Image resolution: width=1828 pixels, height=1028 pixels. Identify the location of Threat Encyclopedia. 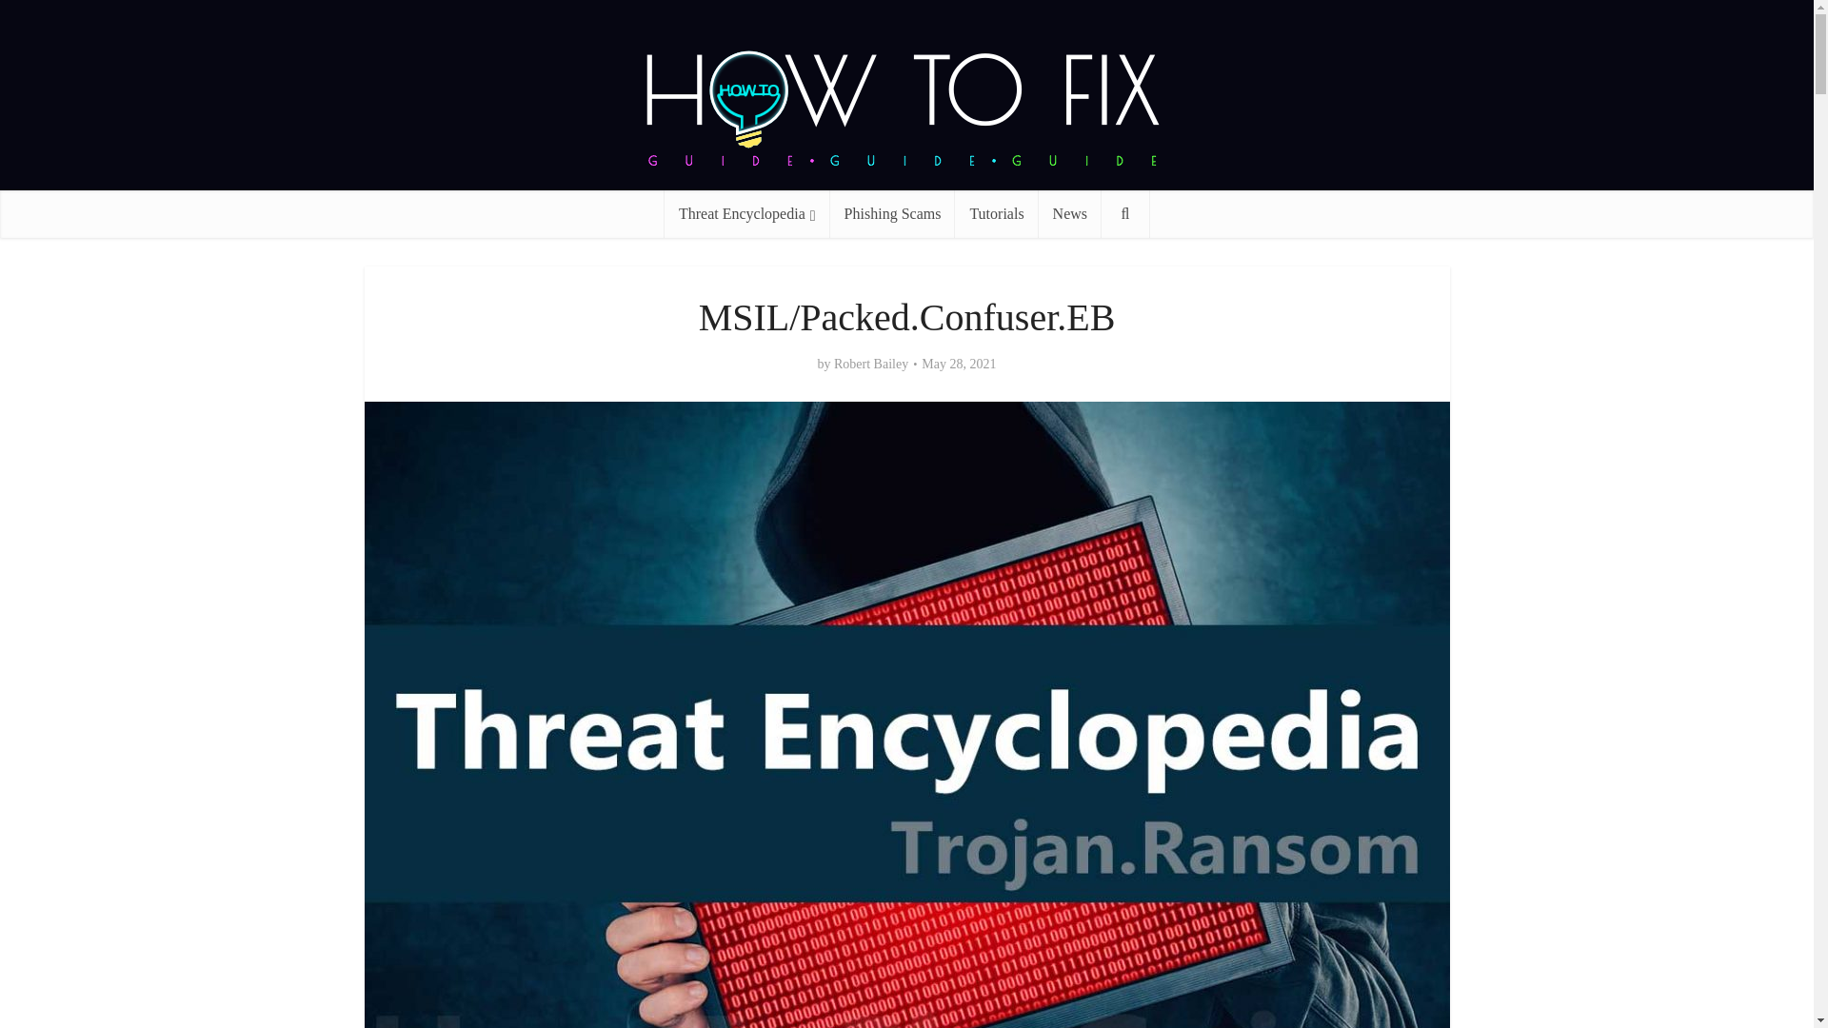
(746, 213).